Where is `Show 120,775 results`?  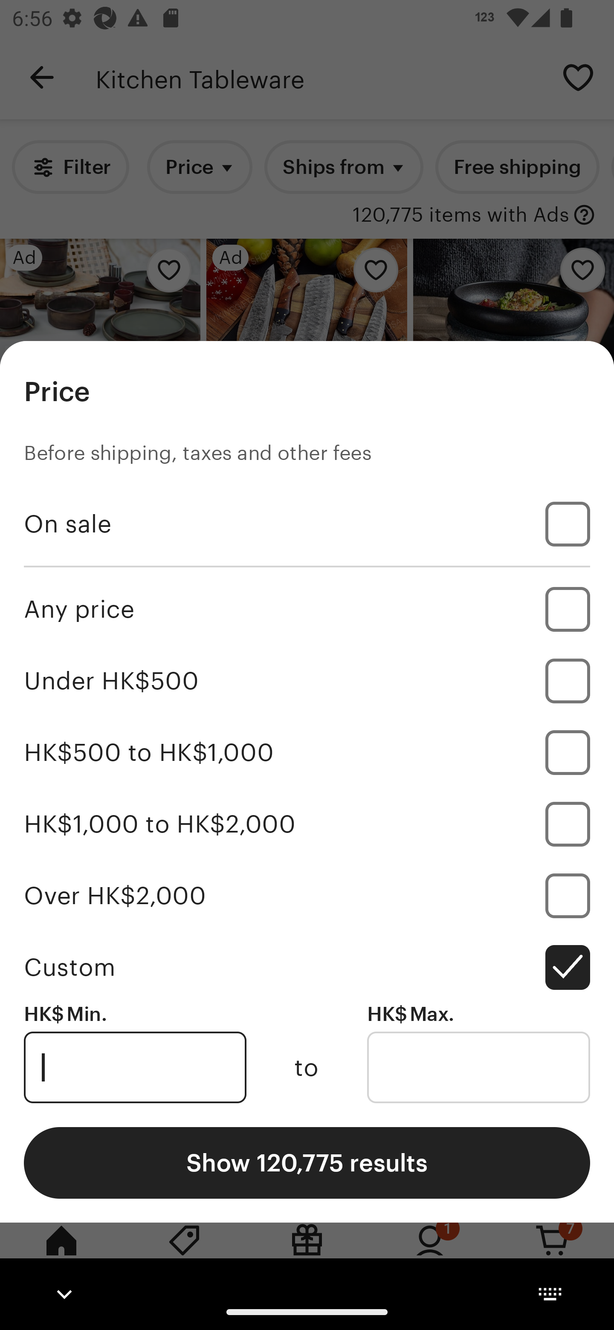 Show 120,775 results is located at coordinates (307, 1162).